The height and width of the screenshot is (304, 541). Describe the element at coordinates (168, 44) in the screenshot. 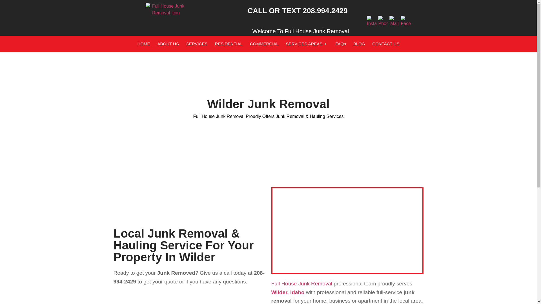

I see `ABOUT US` at that location.